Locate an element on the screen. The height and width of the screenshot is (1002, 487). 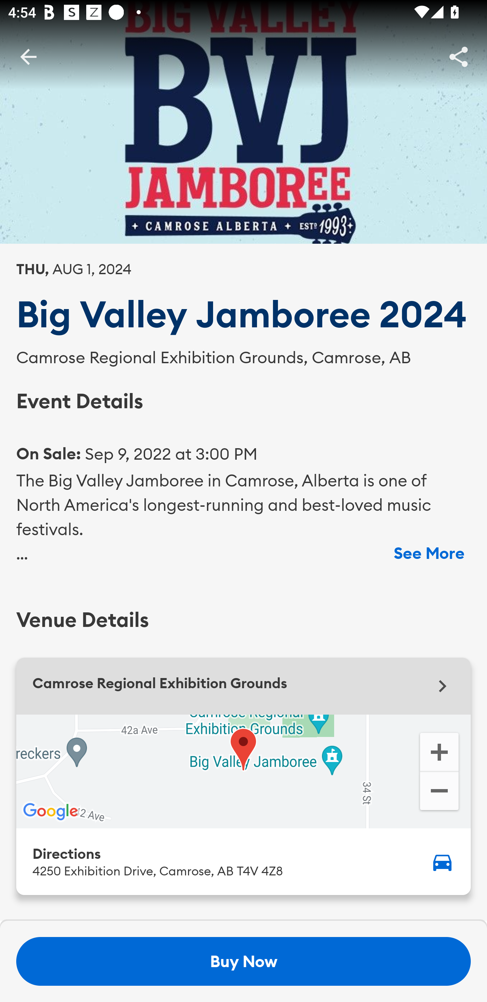
Zoom in is located at coordinates (439, 751).